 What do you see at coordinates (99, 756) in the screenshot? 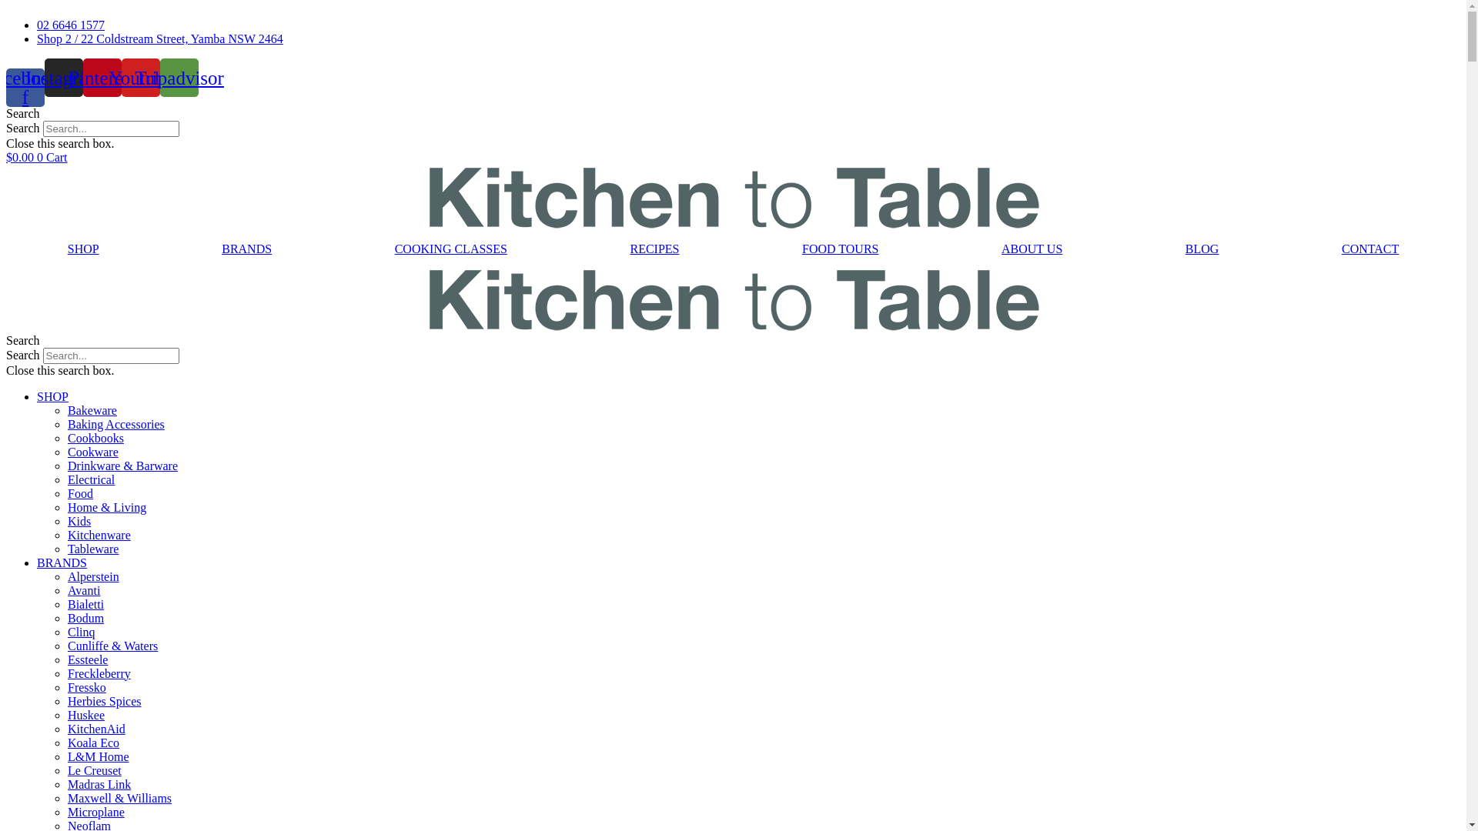
I see `L&M Home` at bounding box center [99, 756].